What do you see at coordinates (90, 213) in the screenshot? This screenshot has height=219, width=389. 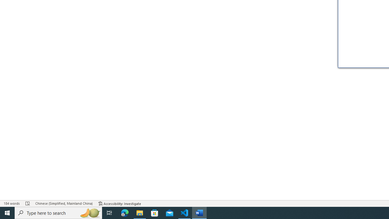 I see `Search highlights icon opens search home window` at bounding box center [90, 213].